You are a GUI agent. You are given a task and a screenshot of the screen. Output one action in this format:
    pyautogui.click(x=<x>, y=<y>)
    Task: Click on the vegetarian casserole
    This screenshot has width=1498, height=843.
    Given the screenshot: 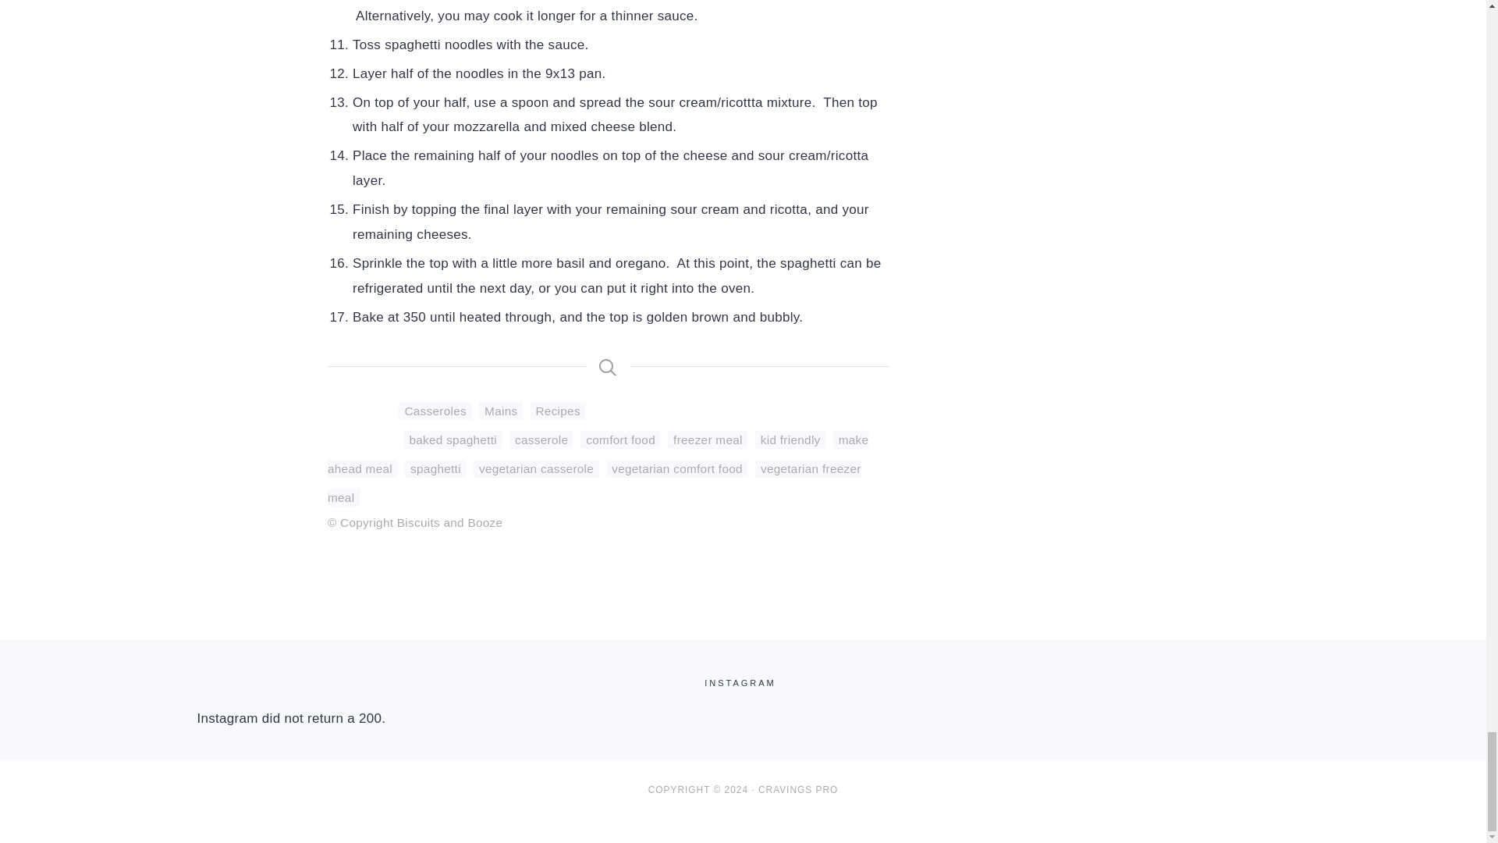 What is the action you would take?
    pyautogui.click(x=536, y=468)
    